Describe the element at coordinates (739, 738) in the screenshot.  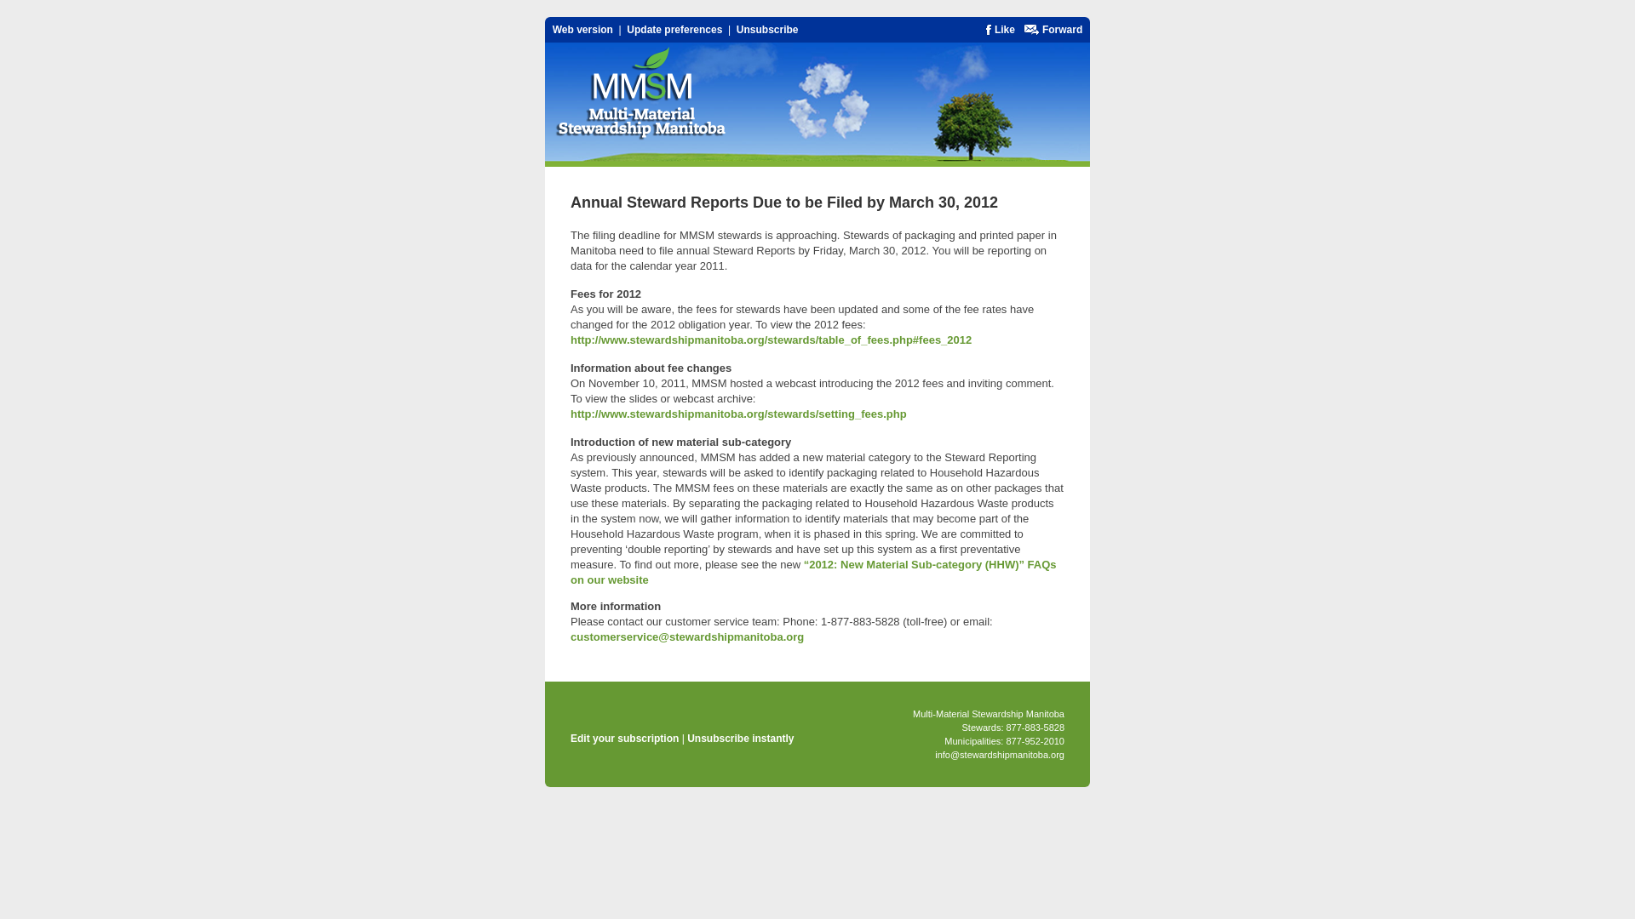
I see `Unsubscribe instantly` at that location.